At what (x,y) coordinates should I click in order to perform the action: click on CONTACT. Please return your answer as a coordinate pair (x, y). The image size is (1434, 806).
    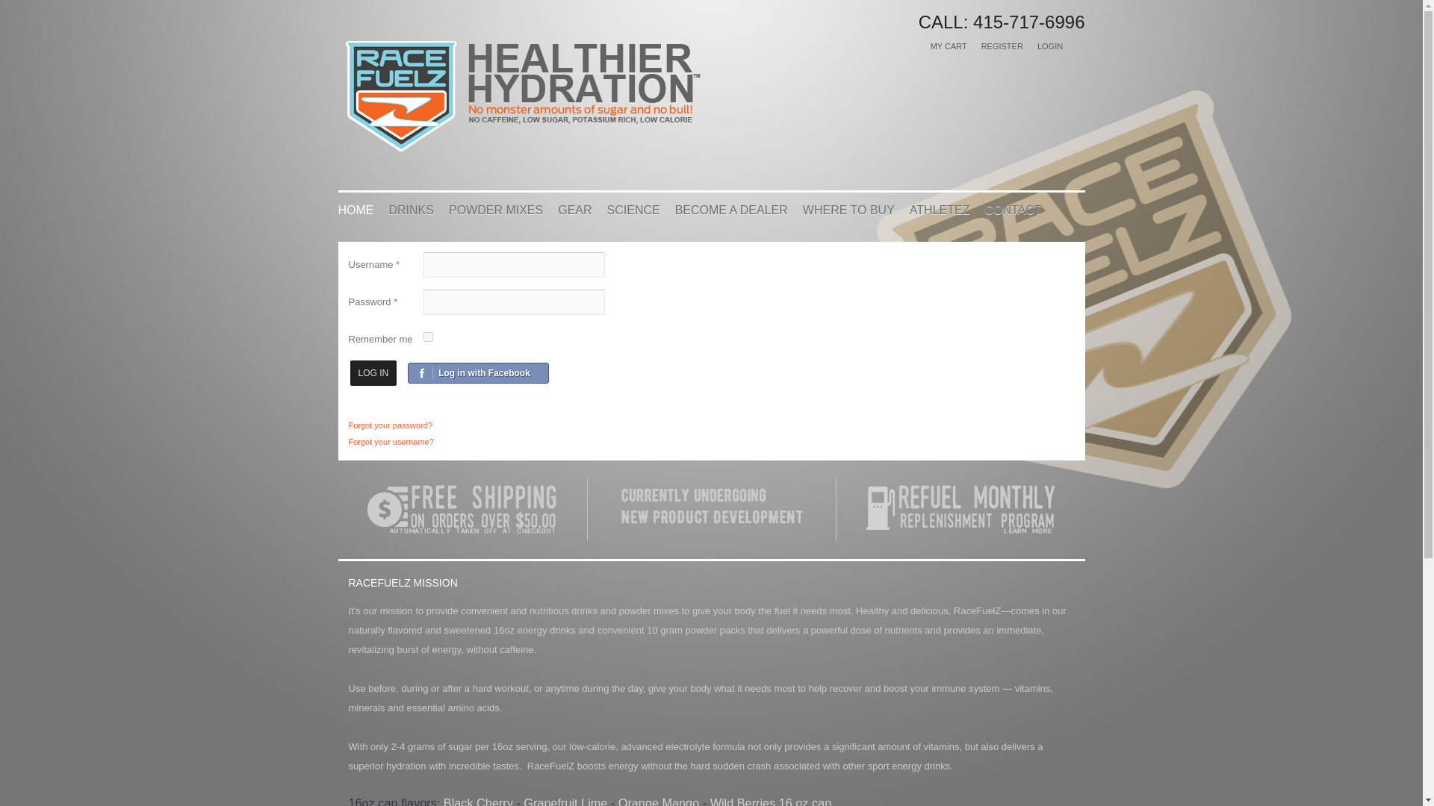
    Looking at the image, I should click on (1012, 209).